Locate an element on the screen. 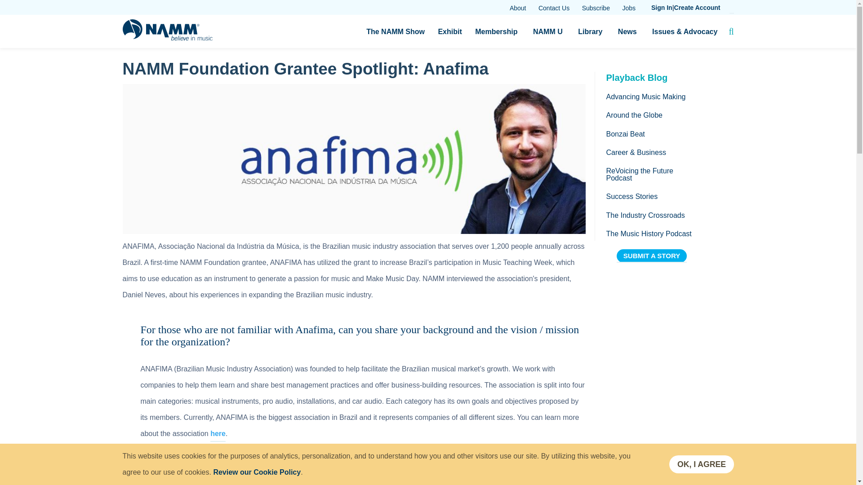 This screenshot has width=863, height=485. About is located at coordinates (518, 8).